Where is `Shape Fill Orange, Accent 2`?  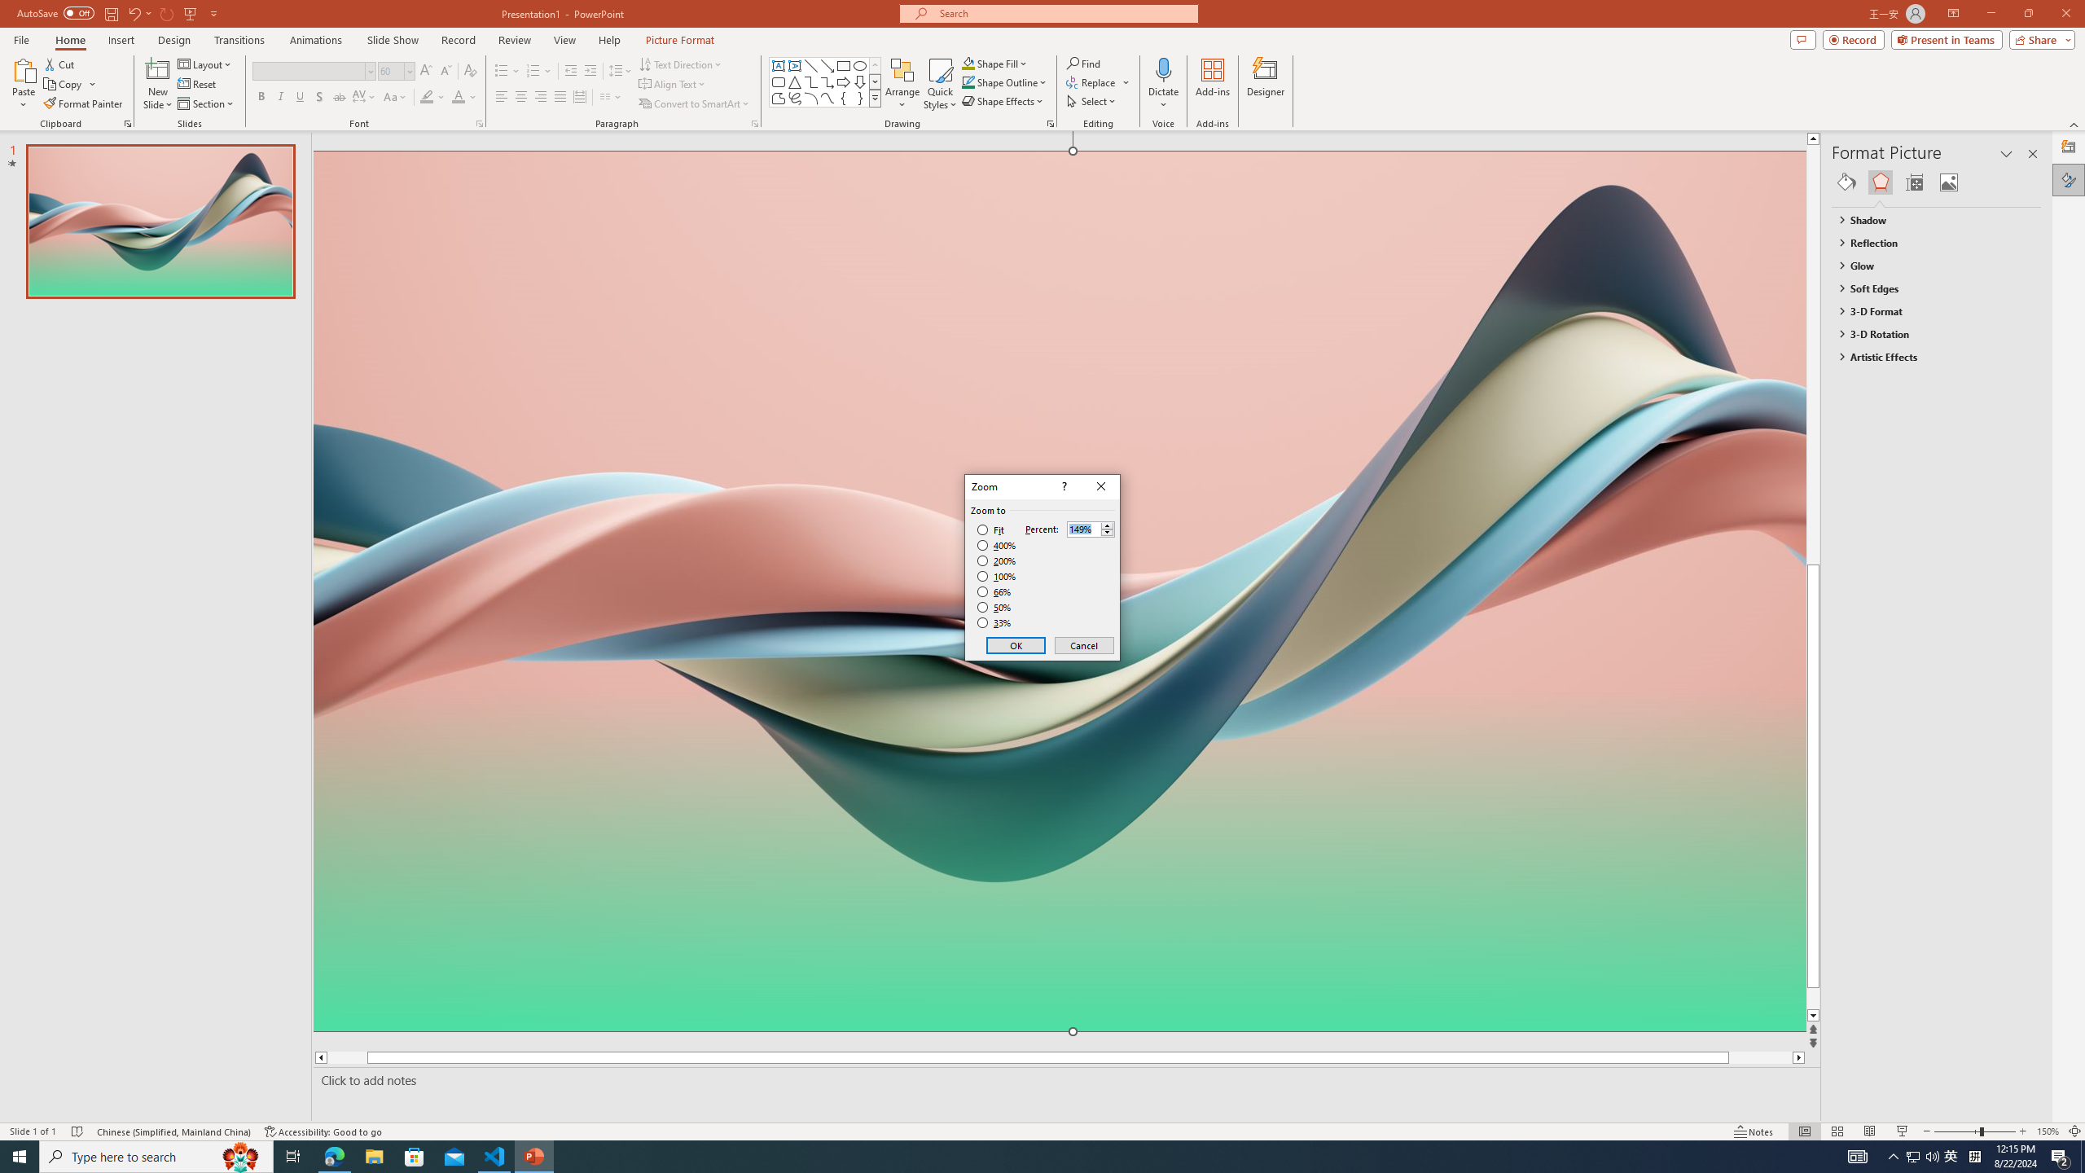 Shape Fill Orange, Accent 2 is located at coordinates (968, 64).